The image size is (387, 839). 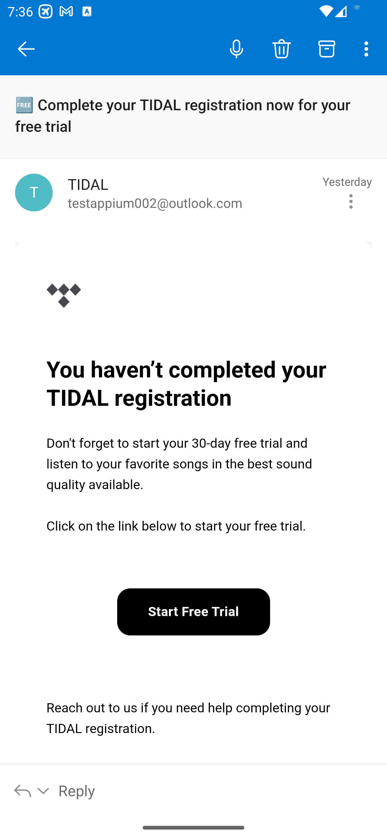 What do you see at coordinates (368, 48) in the screenshot?
I see `More options` at bounding box center [368, 48].